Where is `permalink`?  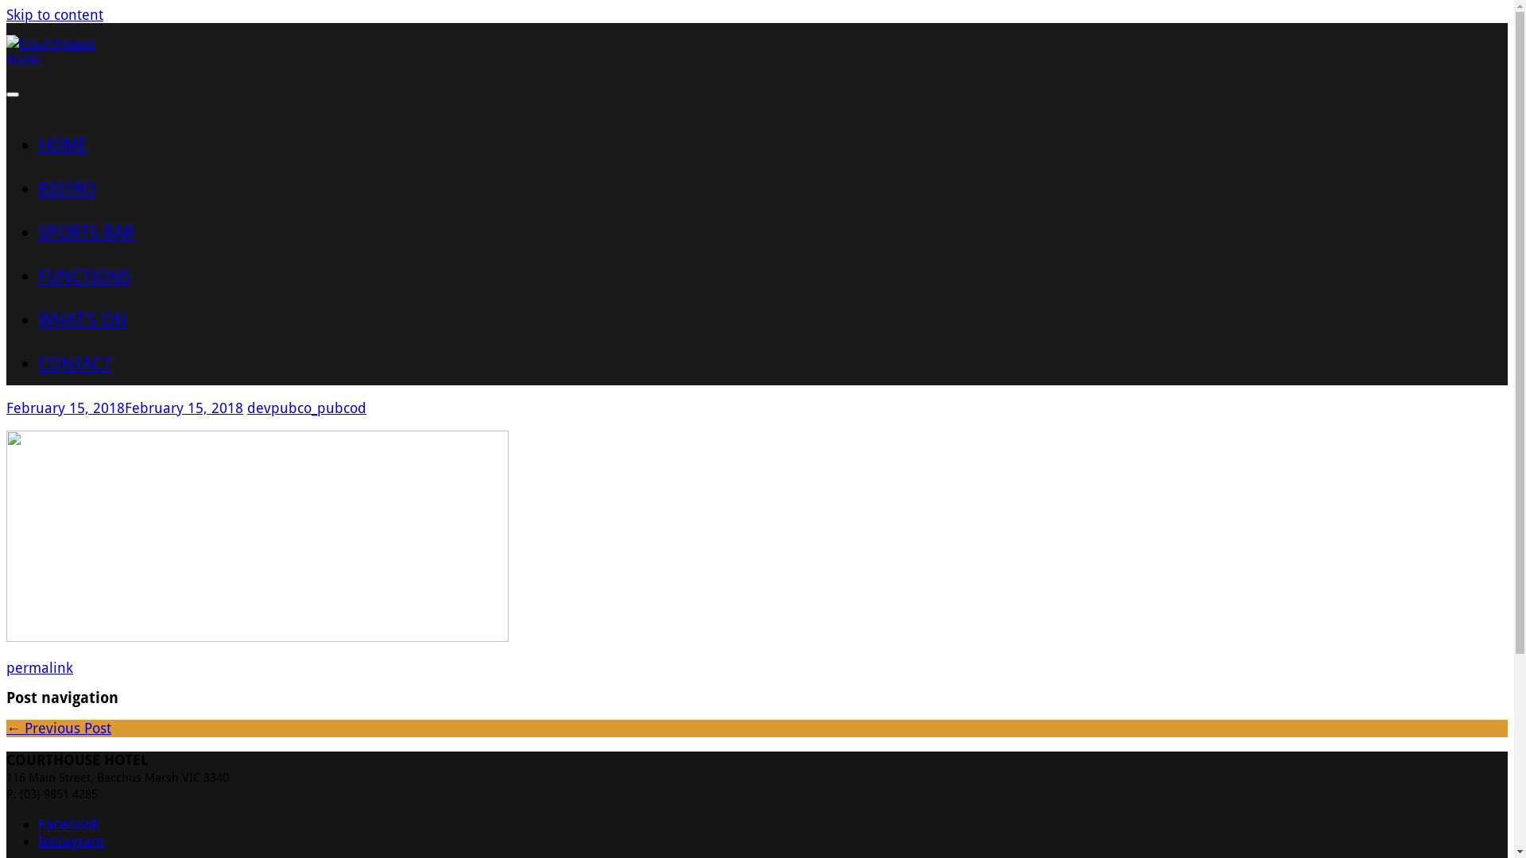 permalink is located at coordinates (40, 667).